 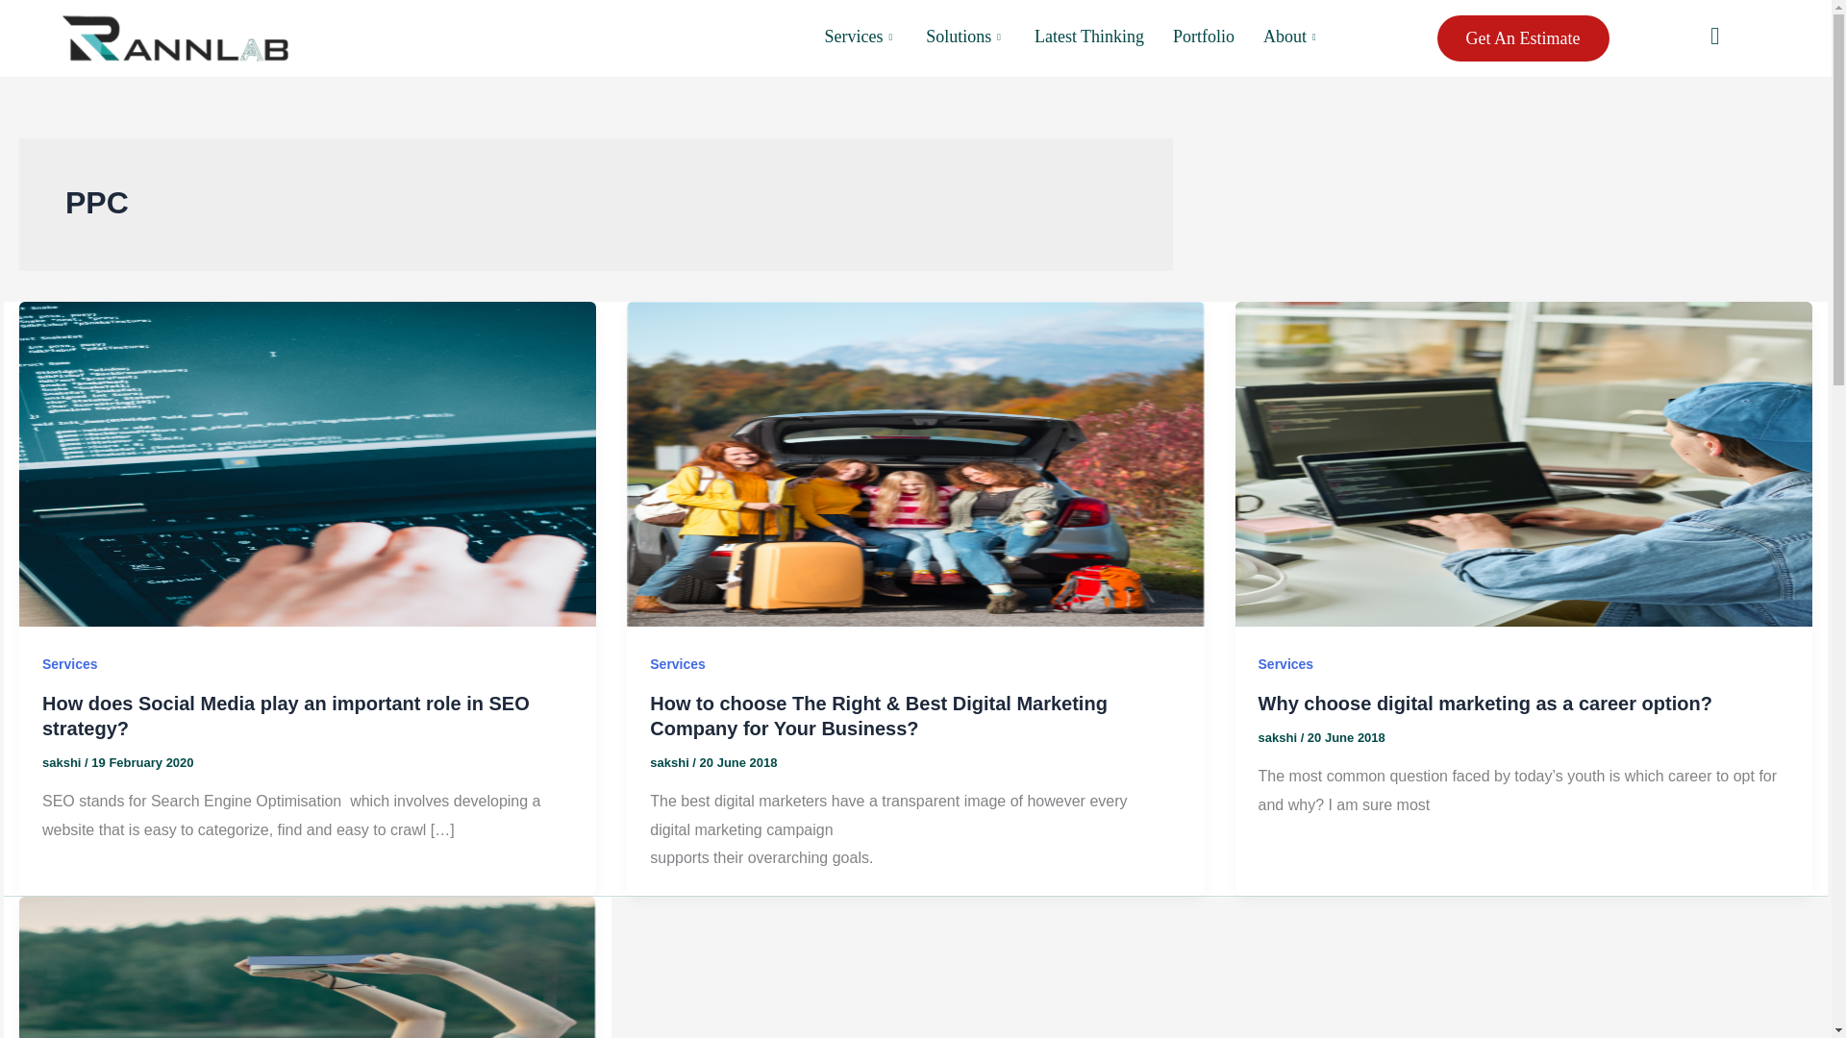 What do you see at coordinates (1292, 38) in the screenshot?
I see `About` at bounding box center [1292, 38].